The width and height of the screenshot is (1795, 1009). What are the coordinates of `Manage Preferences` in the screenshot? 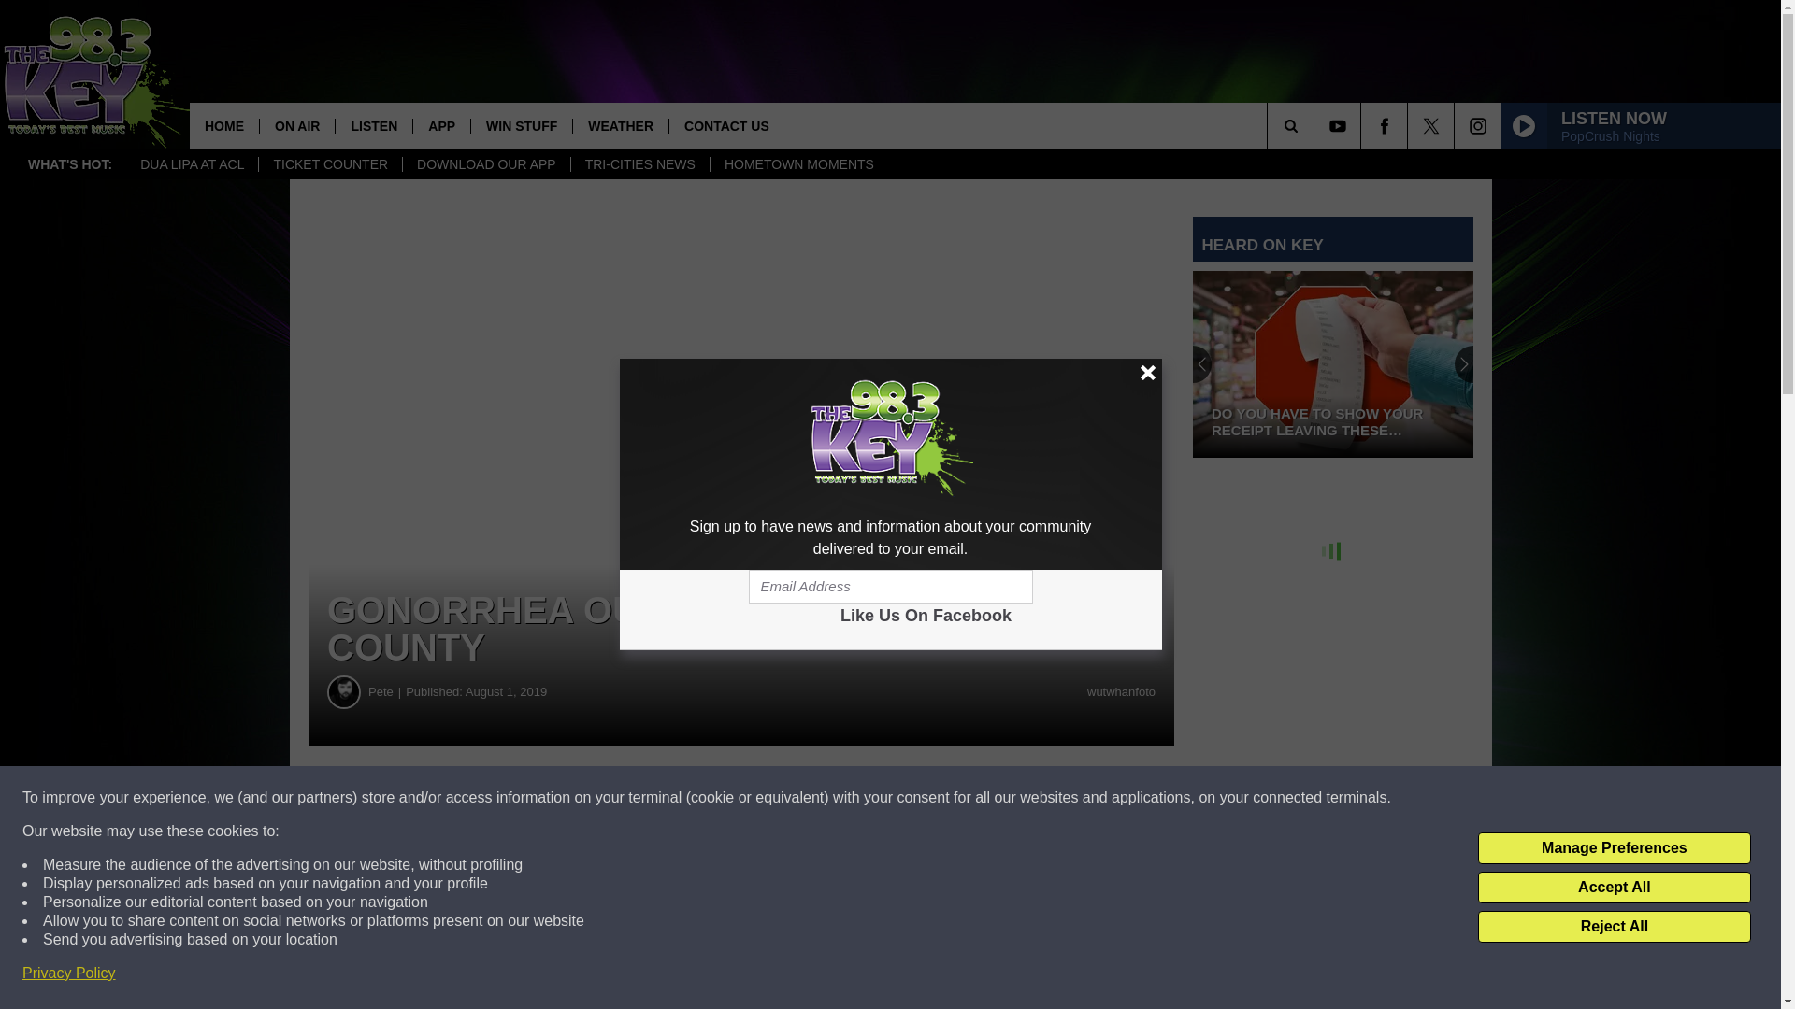 It's located at (1614, 848).